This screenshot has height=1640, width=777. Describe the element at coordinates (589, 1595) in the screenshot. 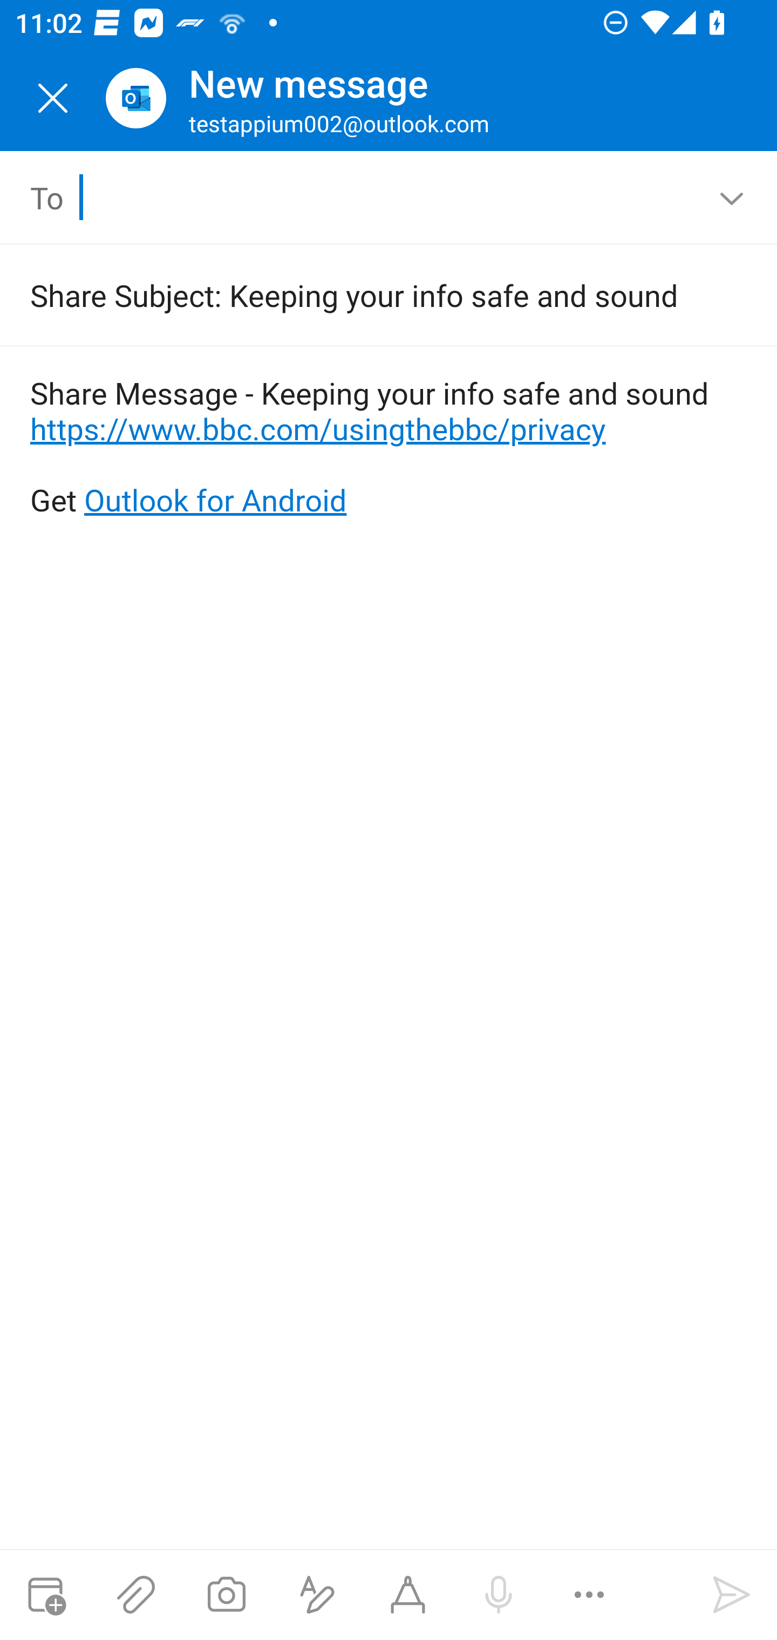

I see `More options` at that location.